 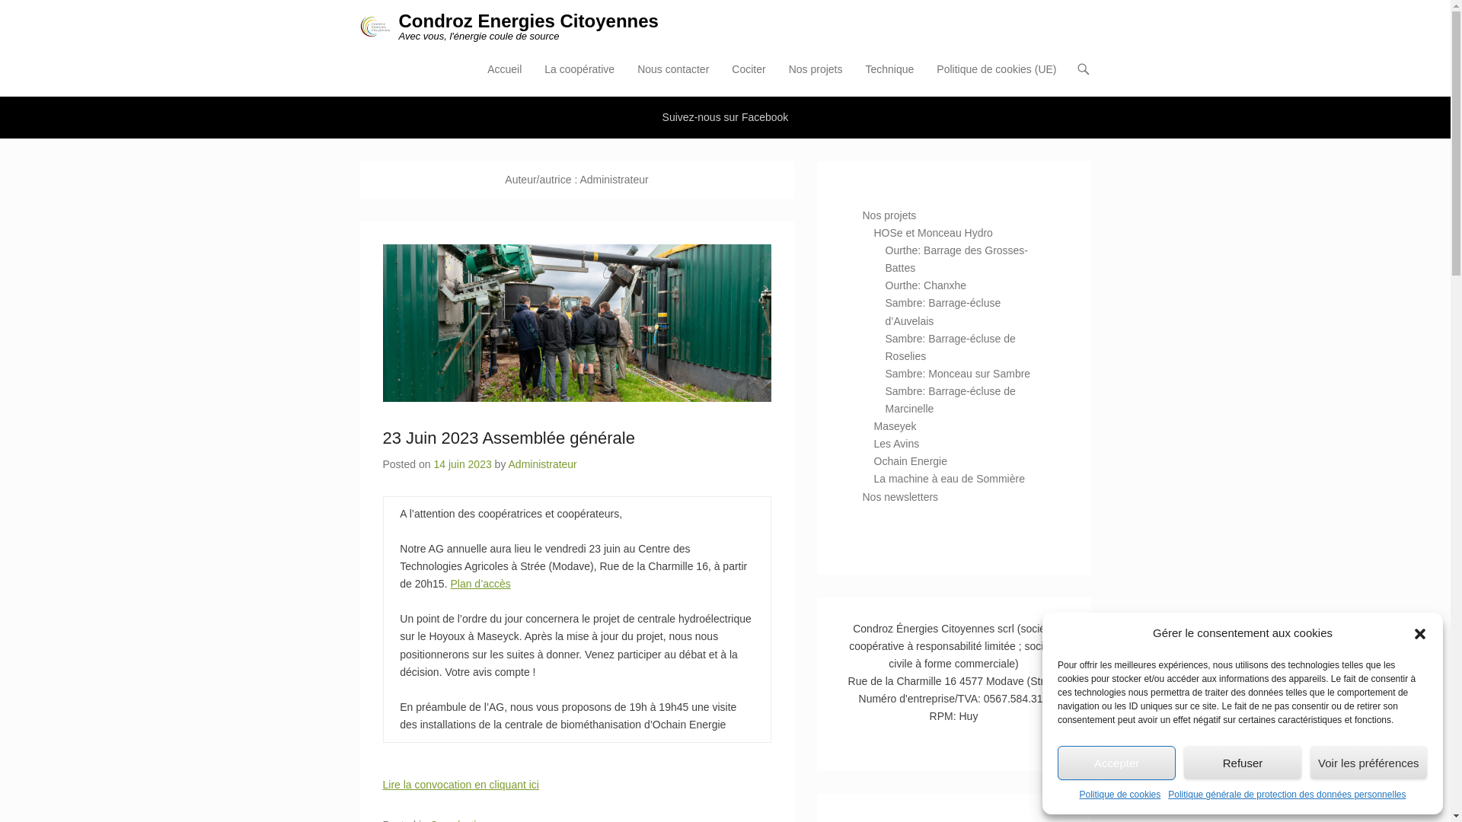 I want to click on Technique, so click(x=889, y=79).